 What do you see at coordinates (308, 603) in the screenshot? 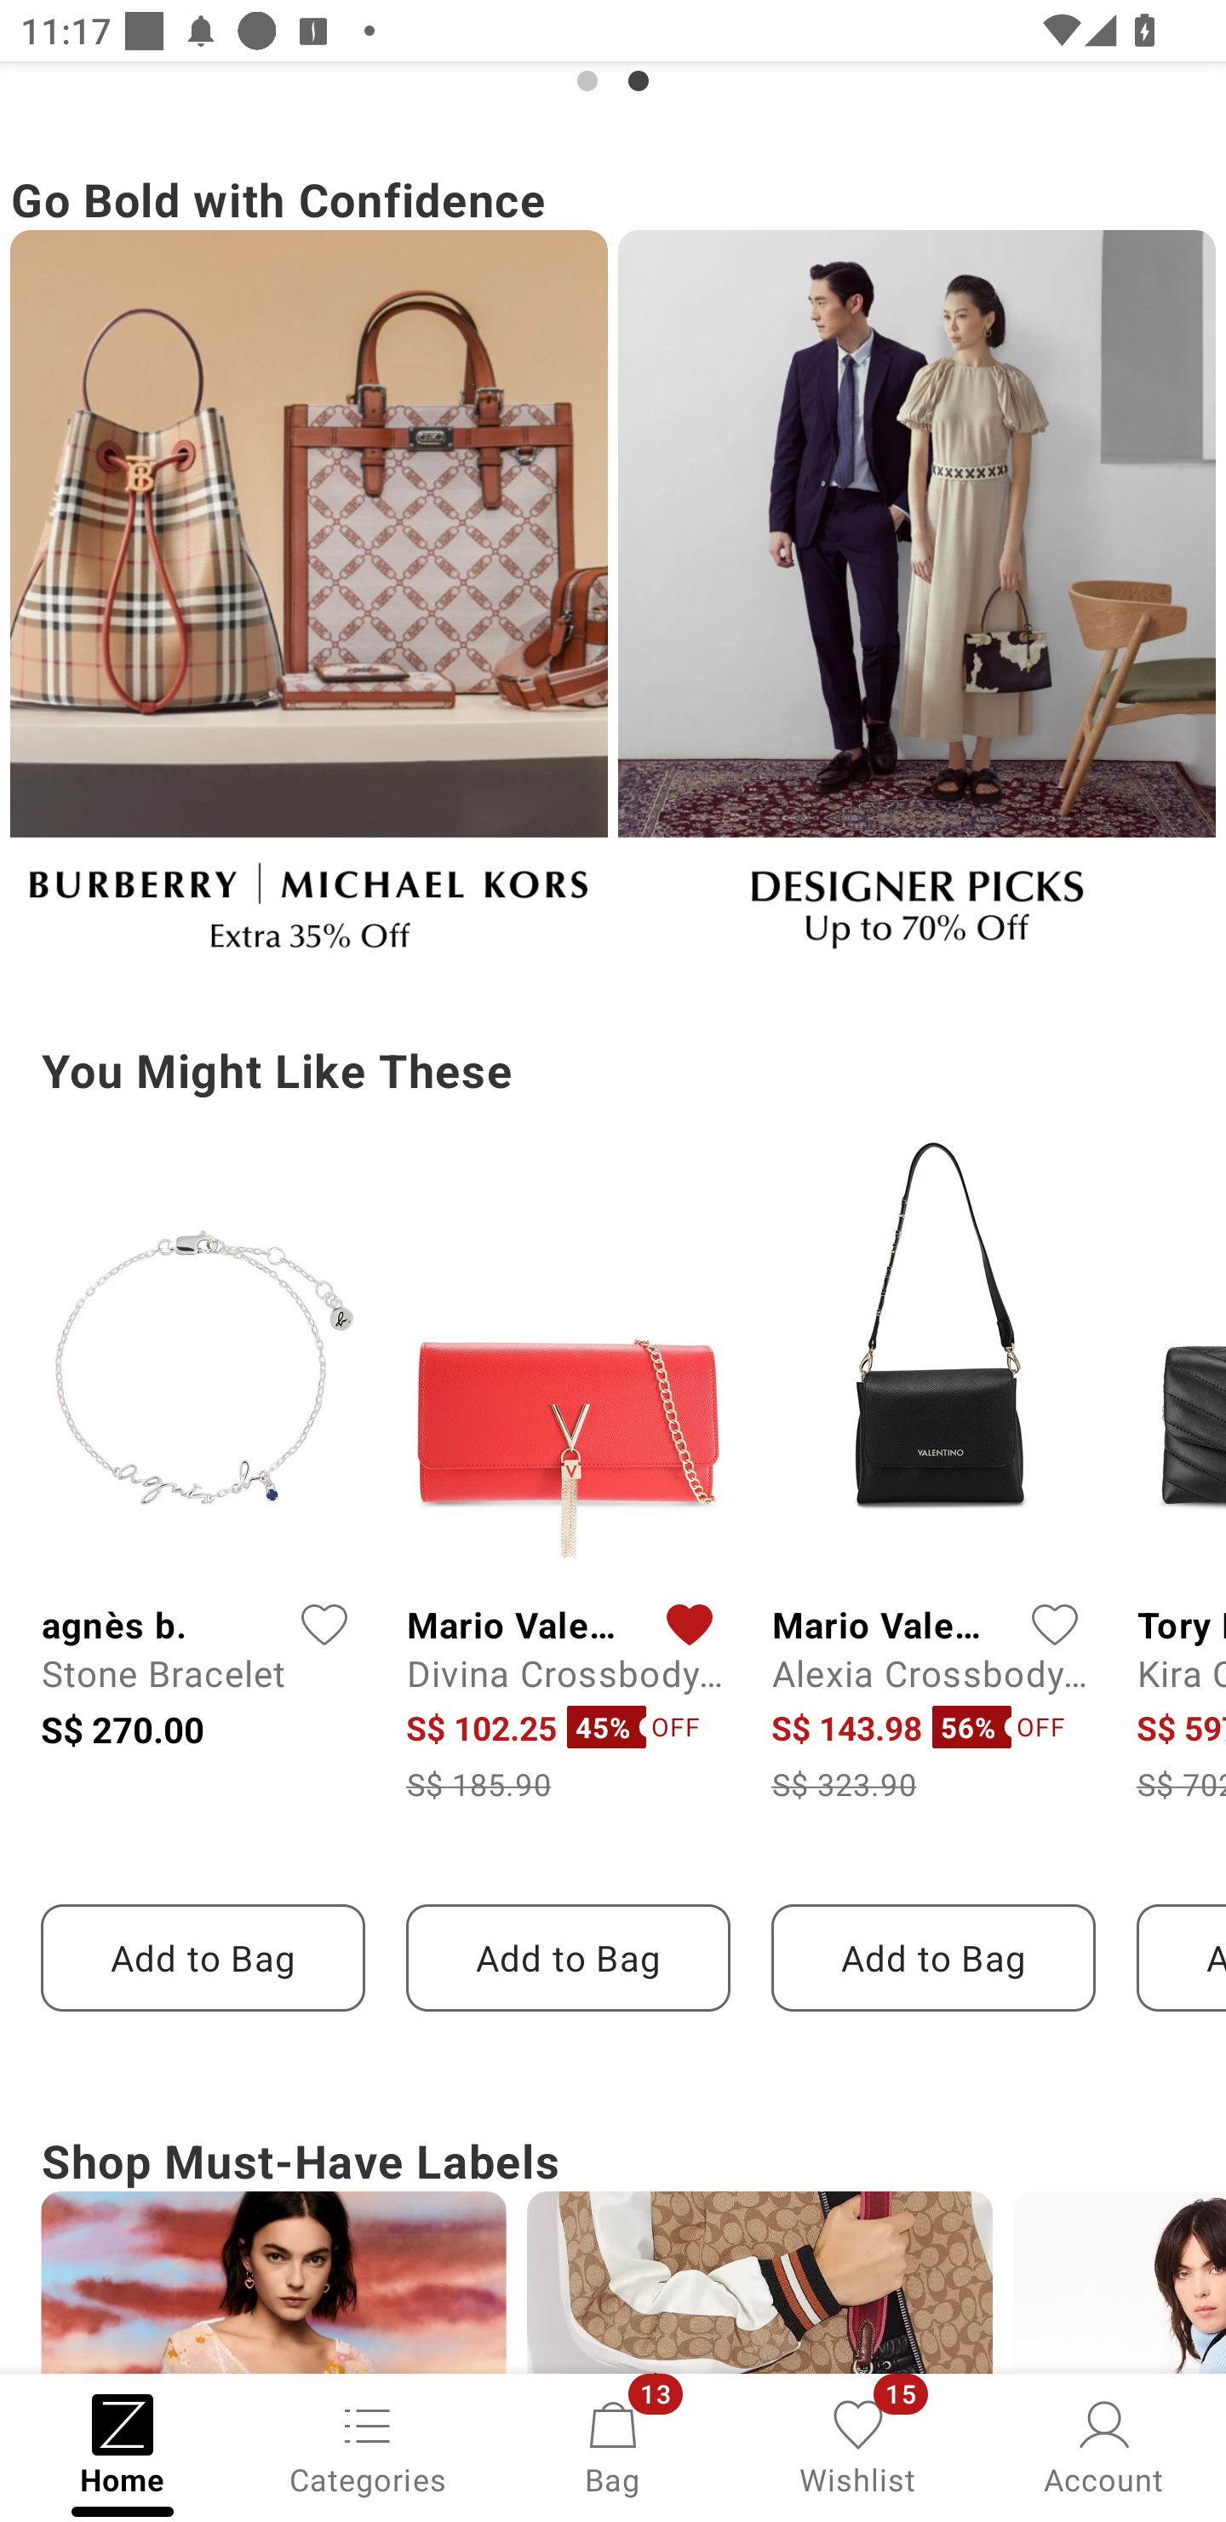
I see `Campaign banner` at bounding box center [308, 603].